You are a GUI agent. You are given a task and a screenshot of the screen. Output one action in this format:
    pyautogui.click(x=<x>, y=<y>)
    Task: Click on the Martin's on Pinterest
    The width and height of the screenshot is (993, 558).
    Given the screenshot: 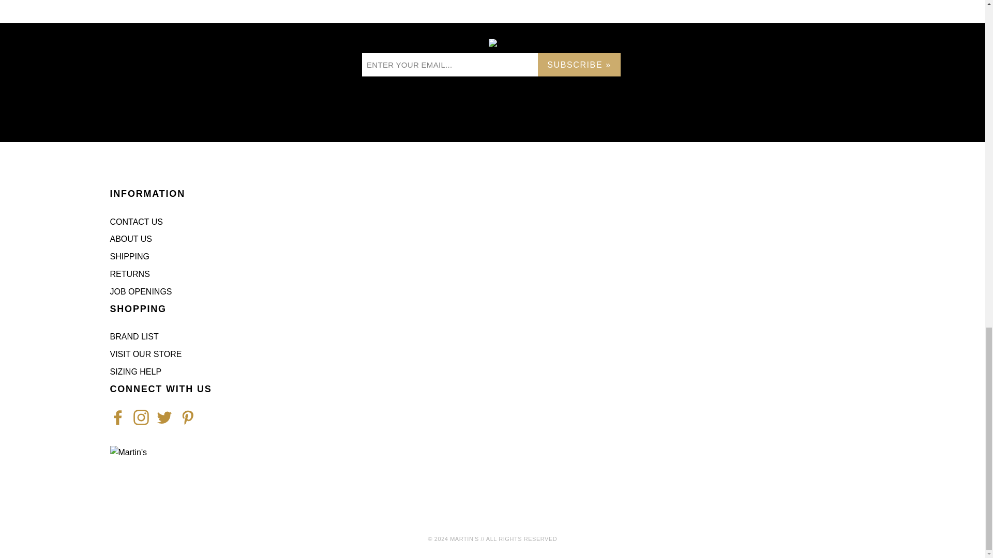 What is the action you would take?
    pyautogui.click(x=187, y=417)
    